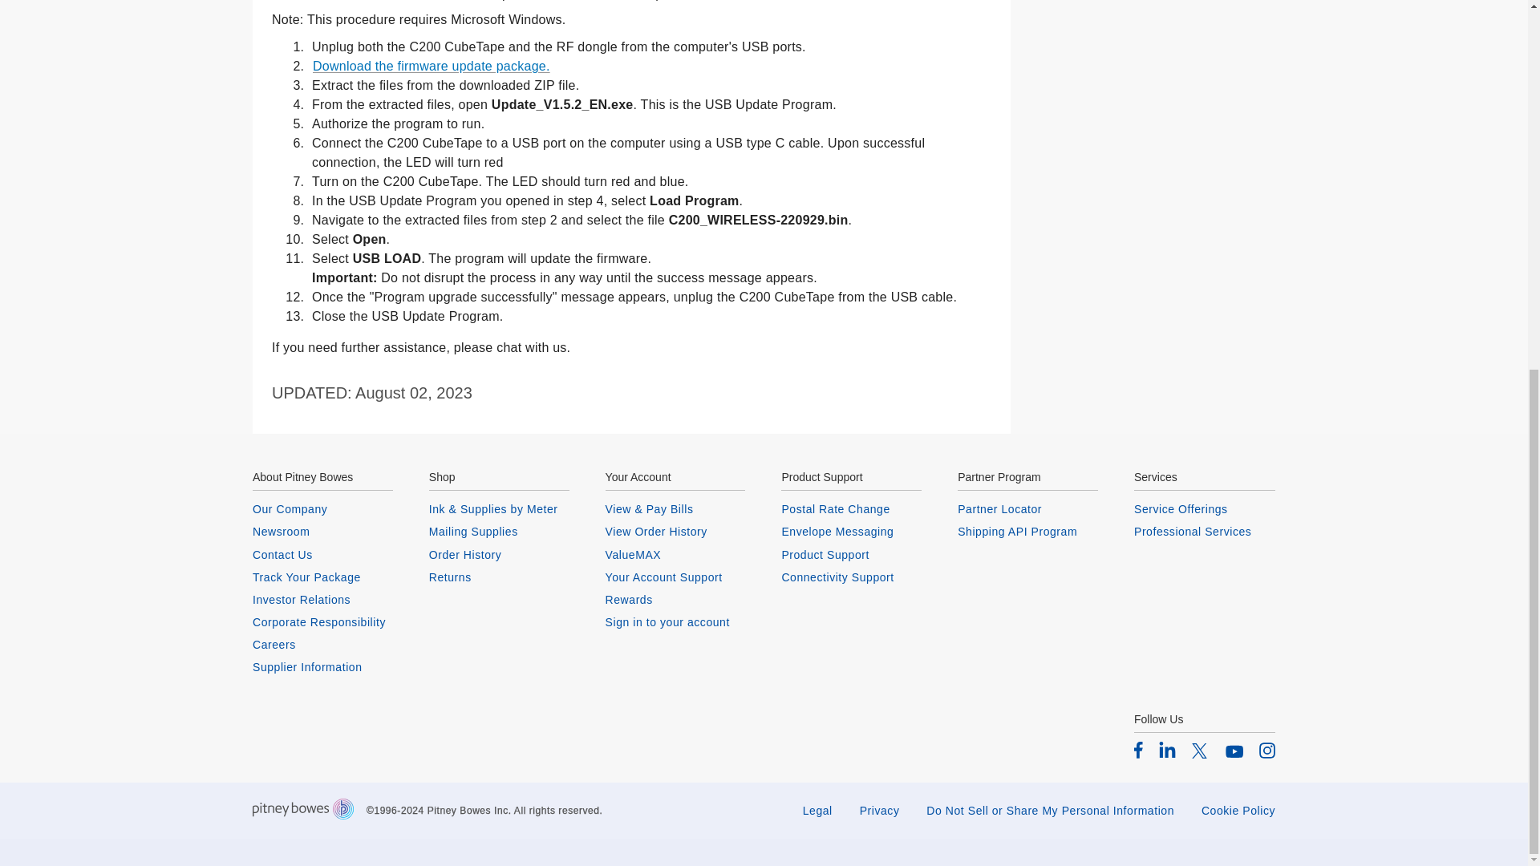 This screenshot has width=1540, height=866. I want to click on Contact Us, so click(322, 554).